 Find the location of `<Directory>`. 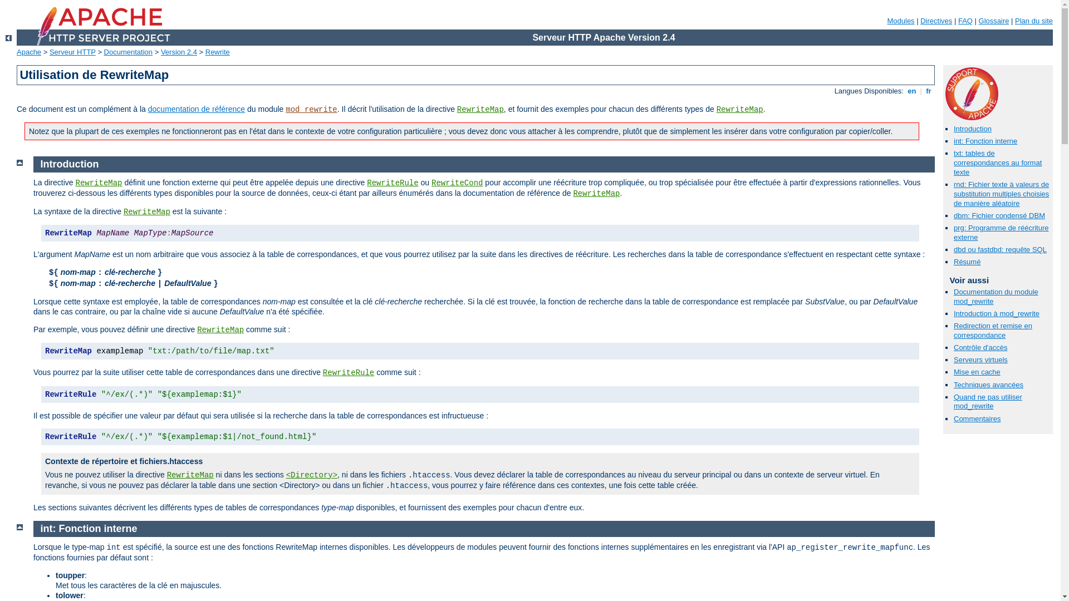

<Directory> is located at coordinates (312, 475).